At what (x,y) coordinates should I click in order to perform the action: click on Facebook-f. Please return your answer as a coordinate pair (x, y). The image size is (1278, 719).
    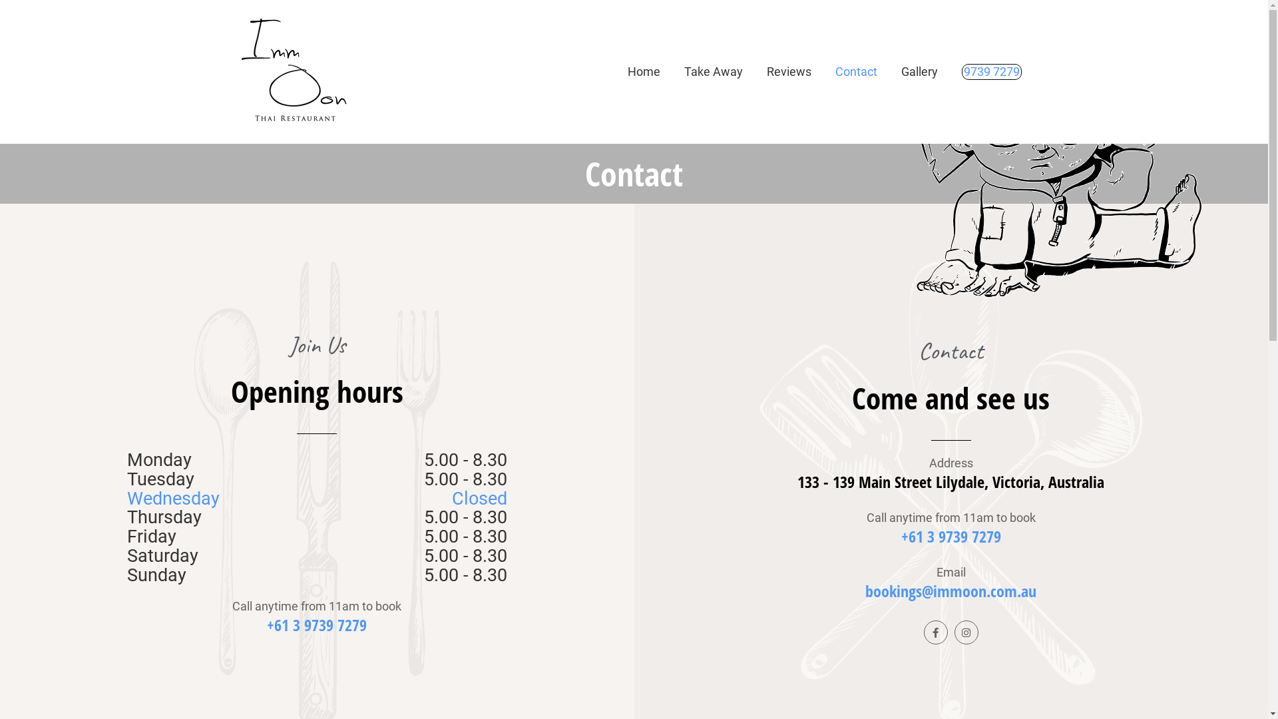
    Looking at the image, I should click on (936, 632).